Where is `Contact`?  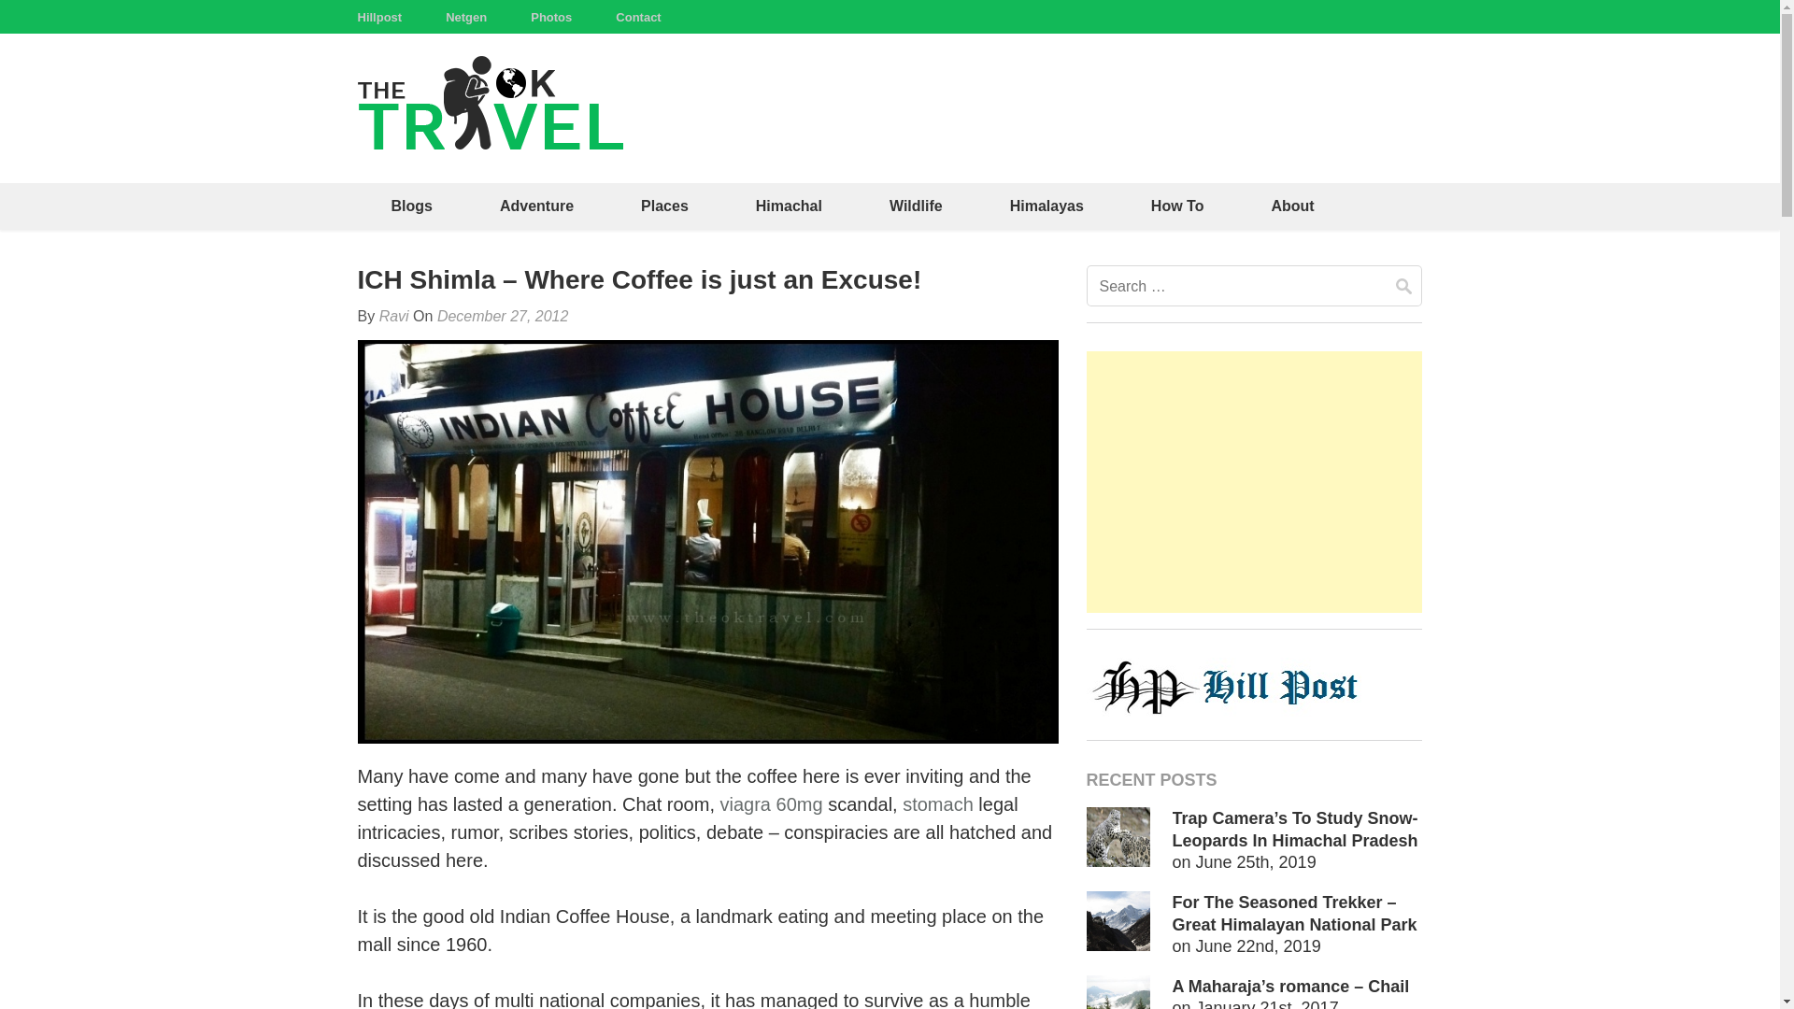
Contact is located at coordinates (637, 17).